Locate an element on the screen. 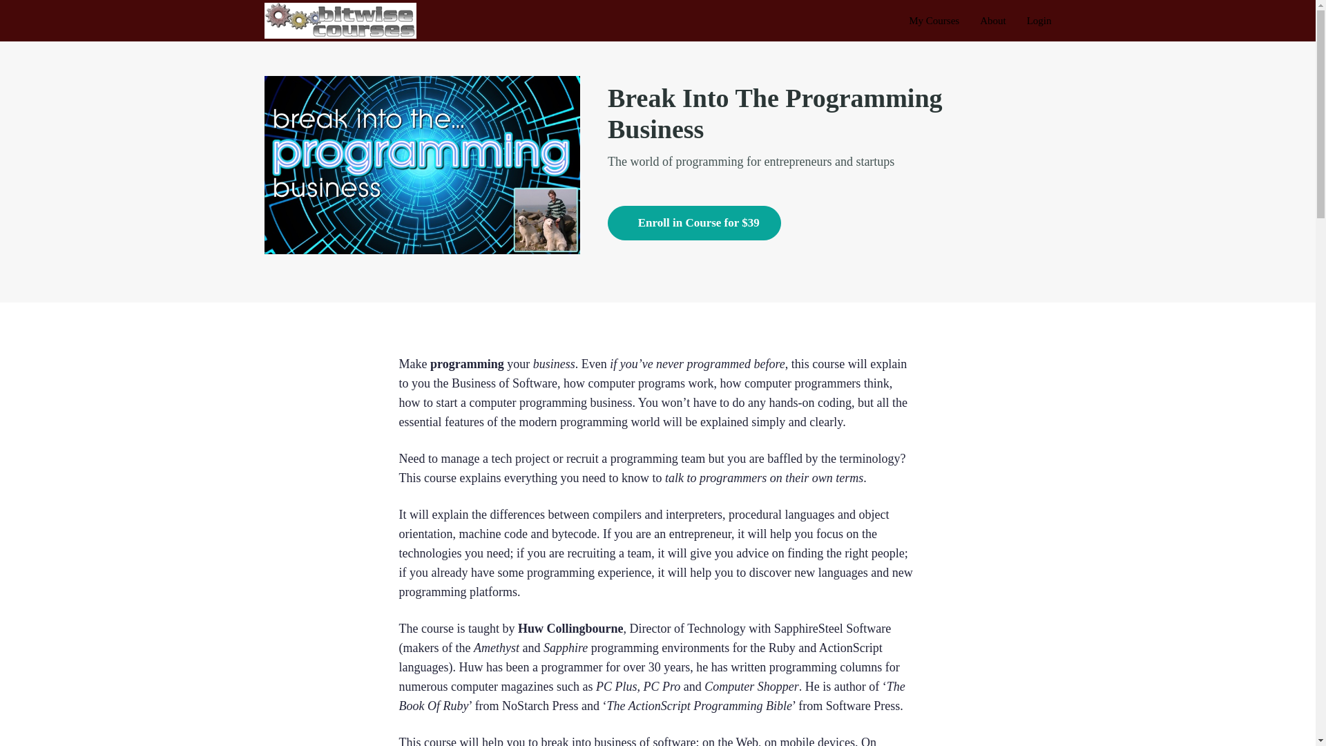  About is located at coordinates (993, 21).